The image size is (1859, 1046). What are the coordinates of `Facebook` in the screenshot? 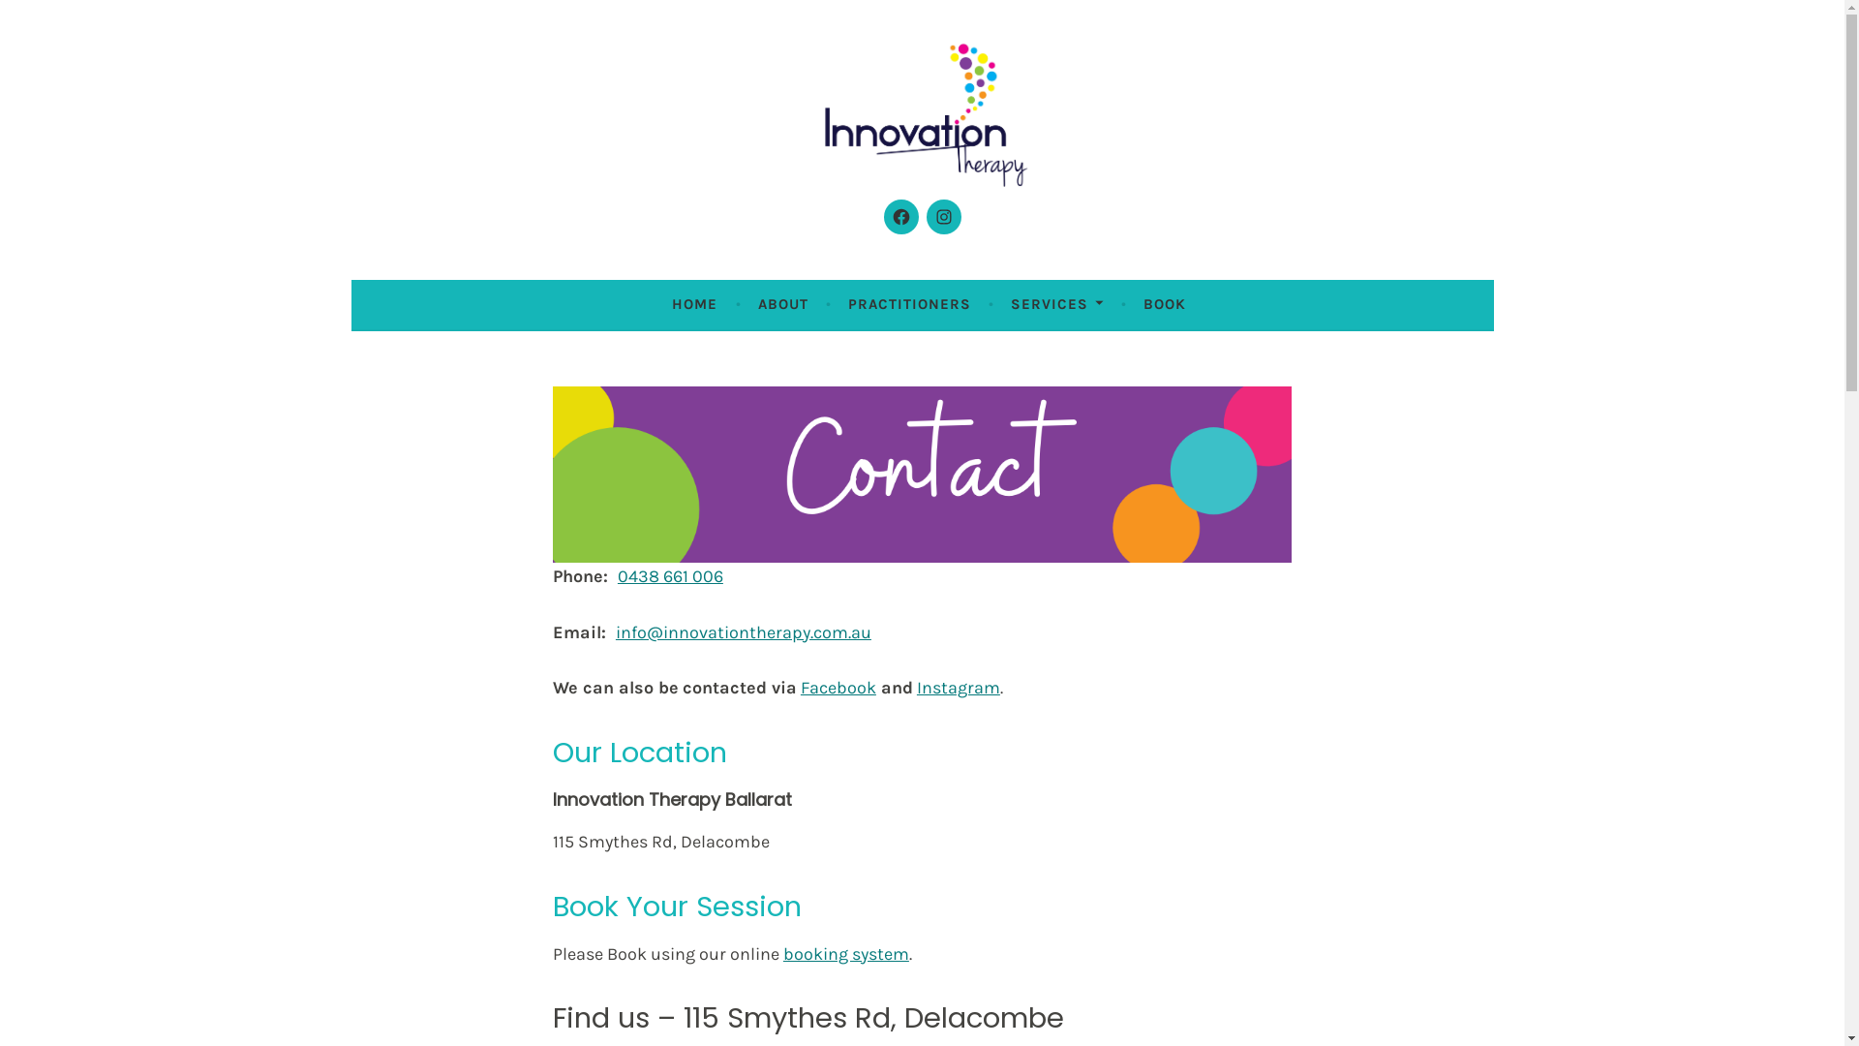 It's located at (838, 688).